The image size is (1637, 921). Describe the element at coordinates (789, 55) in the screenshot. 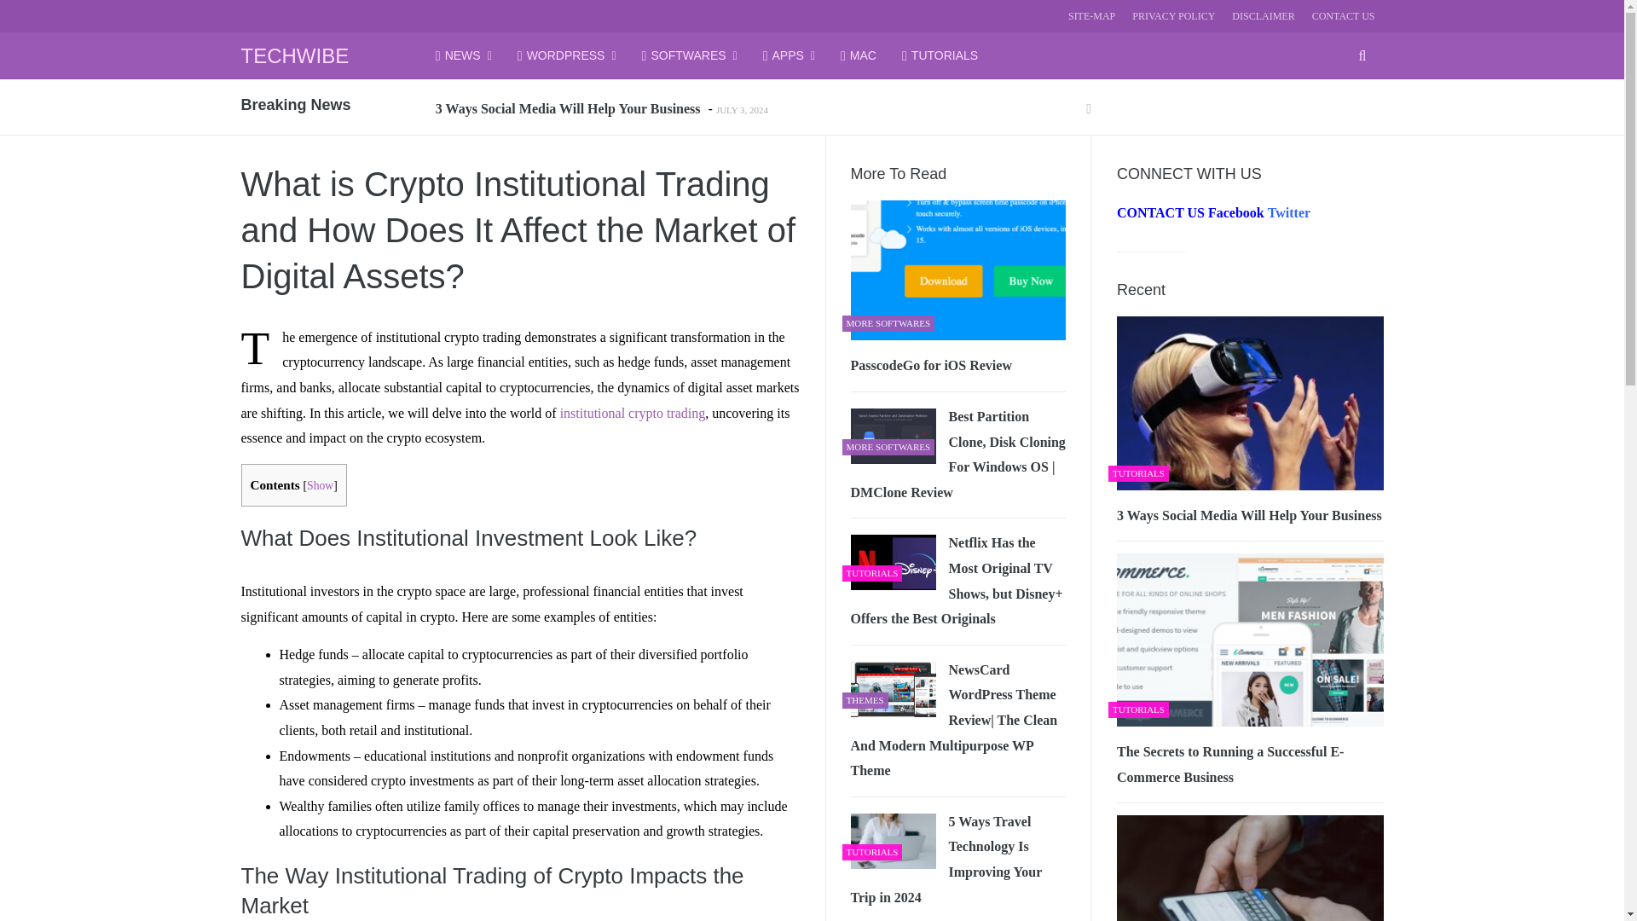

I see `APPS` at that location.